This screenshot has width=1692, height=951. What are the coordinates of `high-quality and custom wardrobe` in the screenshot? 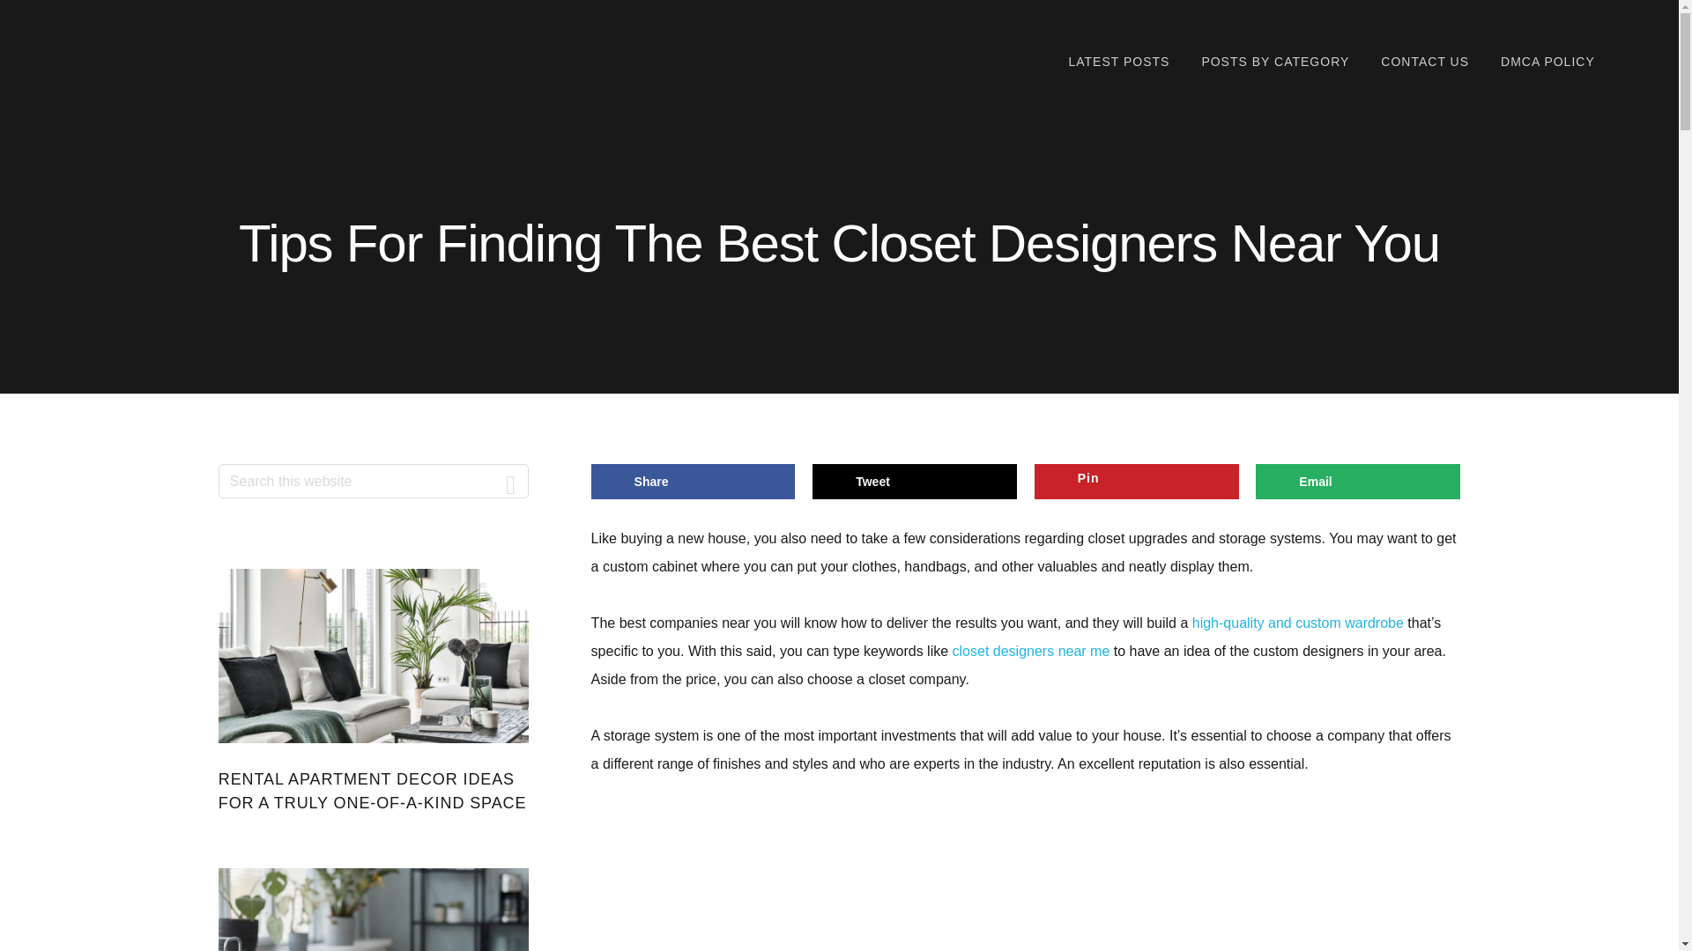 It's located at (1298, 623).